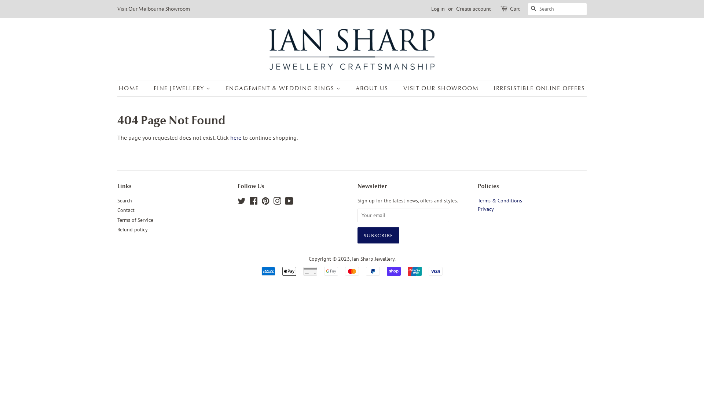  Describe the element at coordinates (515, 9) in the screenshot. I see `Cart` at that location.